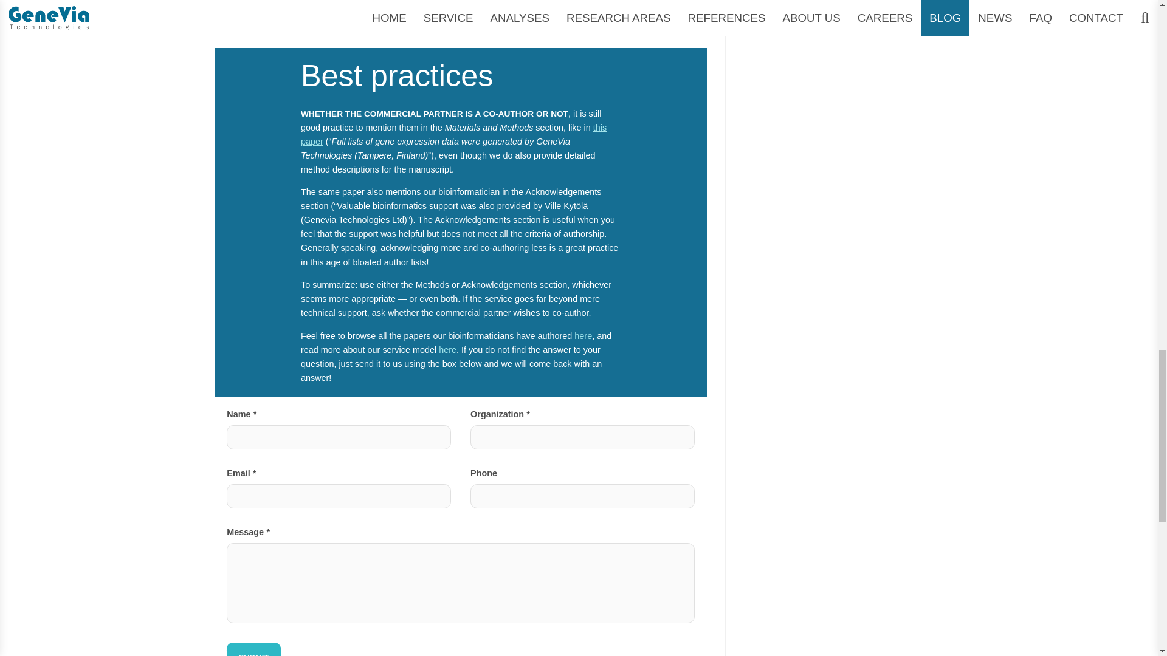 Image resolution: width=1167 pixels, height=656 pixels. What do you see at coordinates (501, 28) in the screenshot?
I see `here` at bounding box center [501, 28].